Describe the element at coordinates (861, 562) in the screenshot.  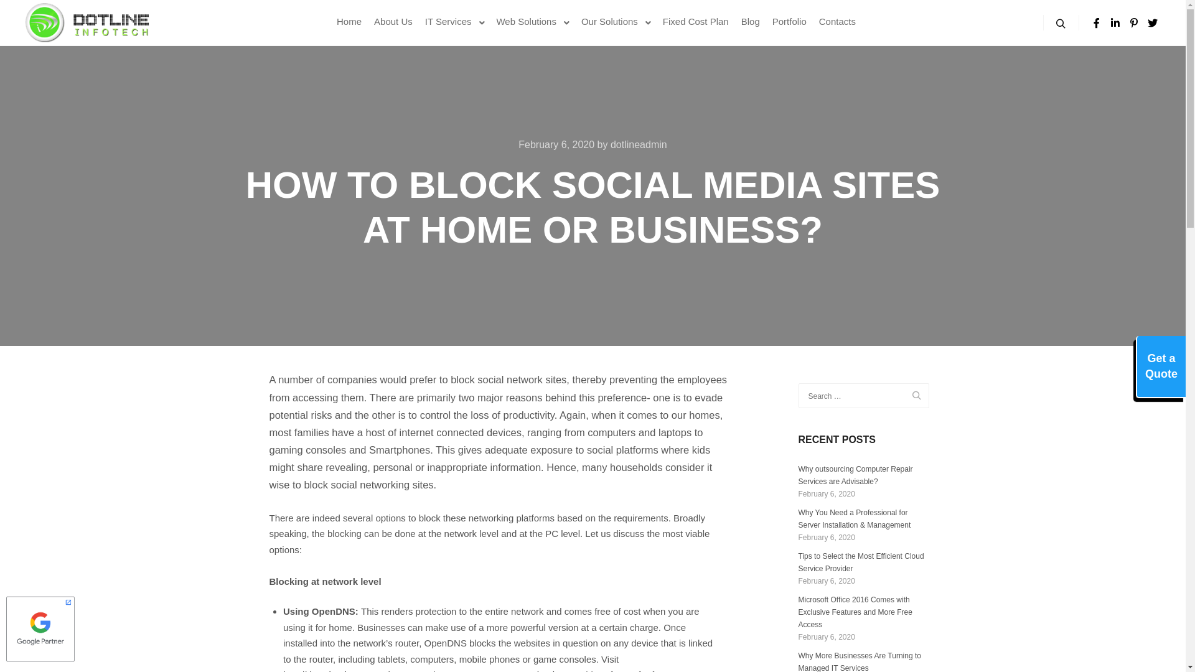
I see `Tips to Select the Most Efficient Cloud Service Provider` at that location.